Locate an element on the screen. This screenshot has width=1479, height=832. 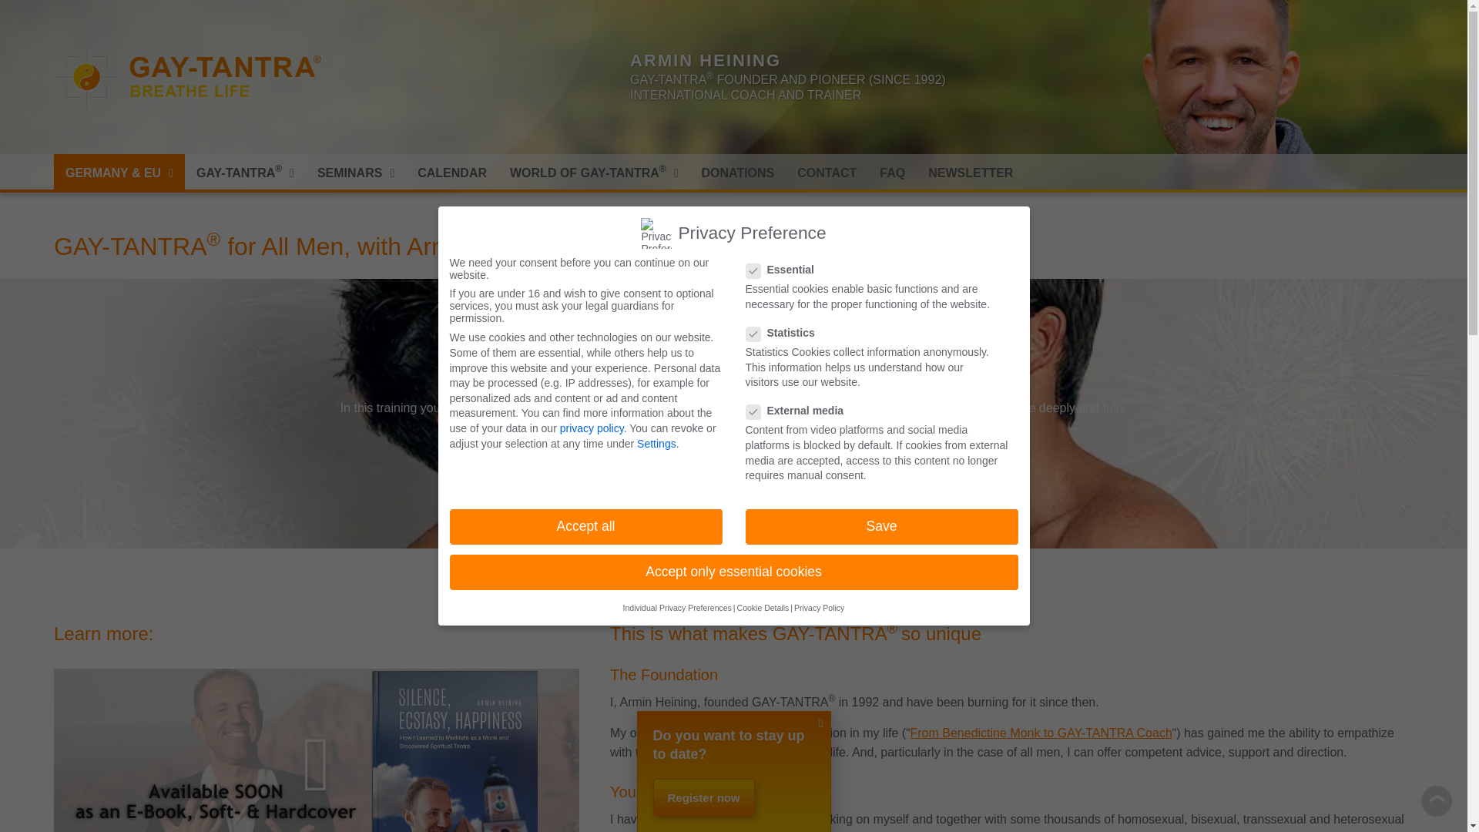
CALENDAR is located at coordinates (451, 173).